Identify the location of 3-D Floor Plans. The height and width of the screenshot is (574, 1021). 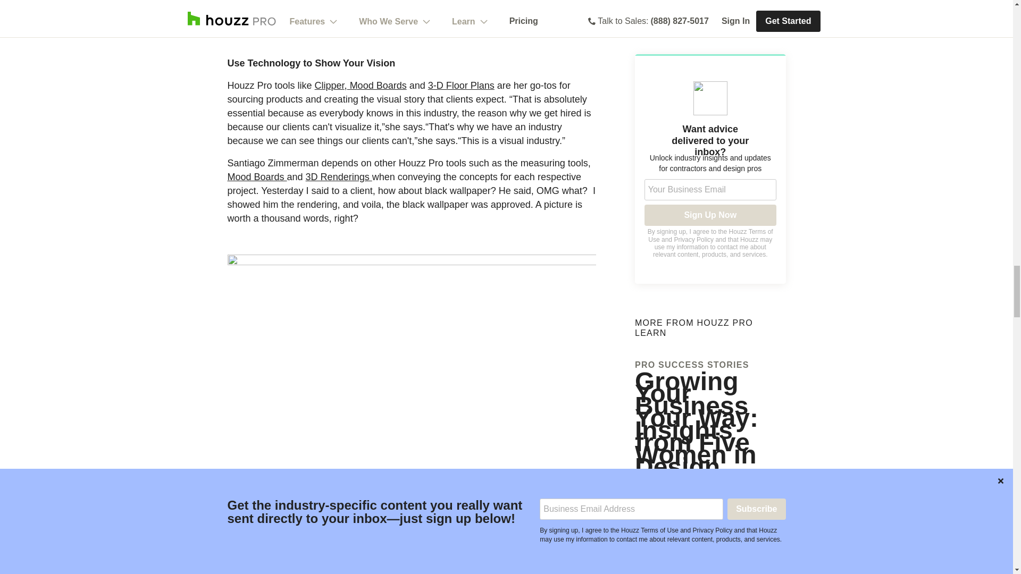
(461, 85).